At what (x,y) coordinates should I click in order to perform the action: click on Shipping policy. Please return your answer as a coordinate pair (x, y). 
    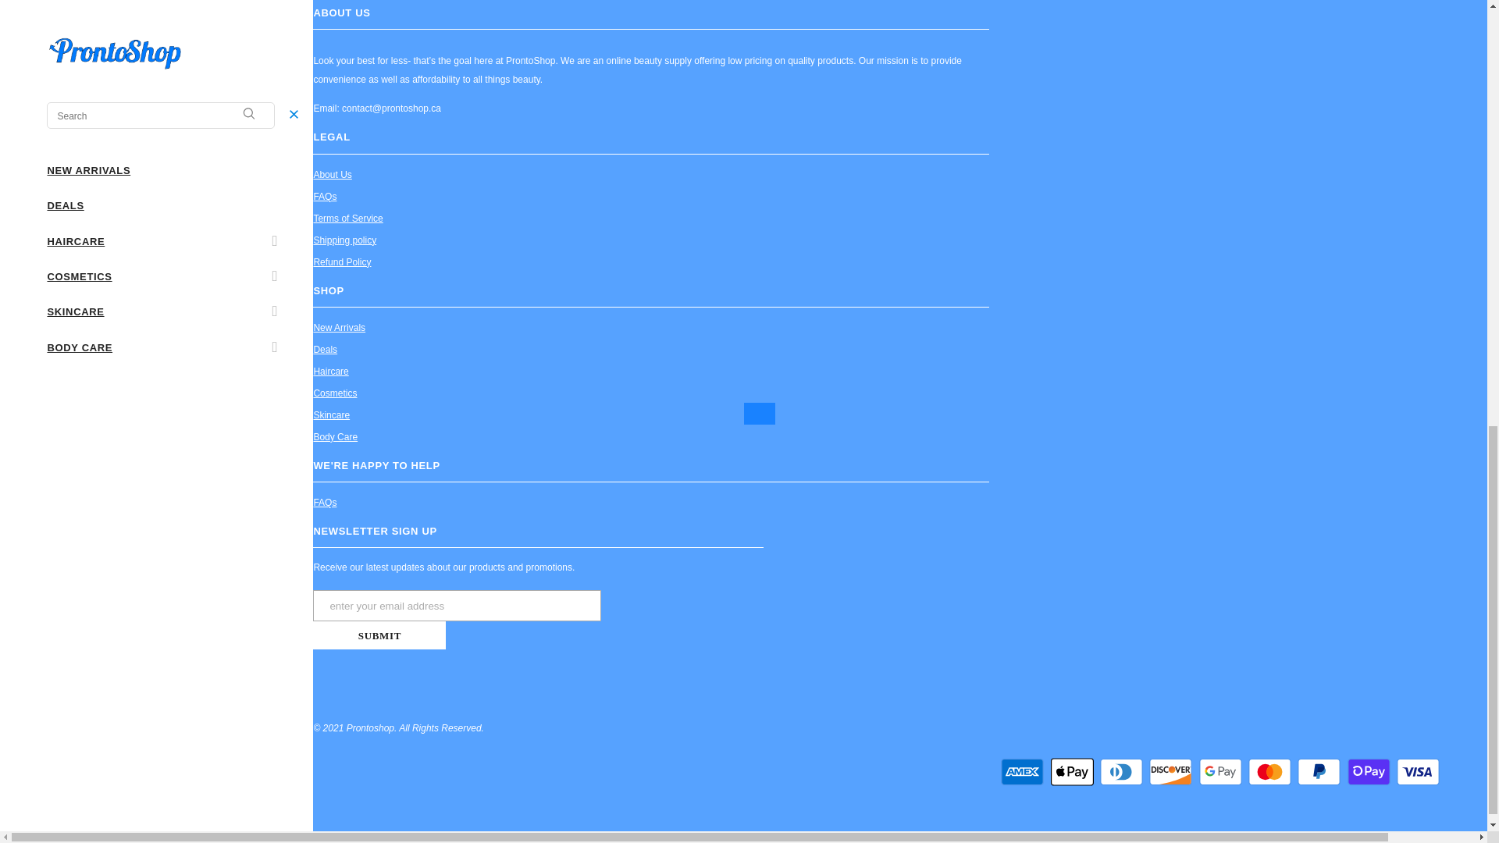
    Looking at the image, I should click on (344, 240).